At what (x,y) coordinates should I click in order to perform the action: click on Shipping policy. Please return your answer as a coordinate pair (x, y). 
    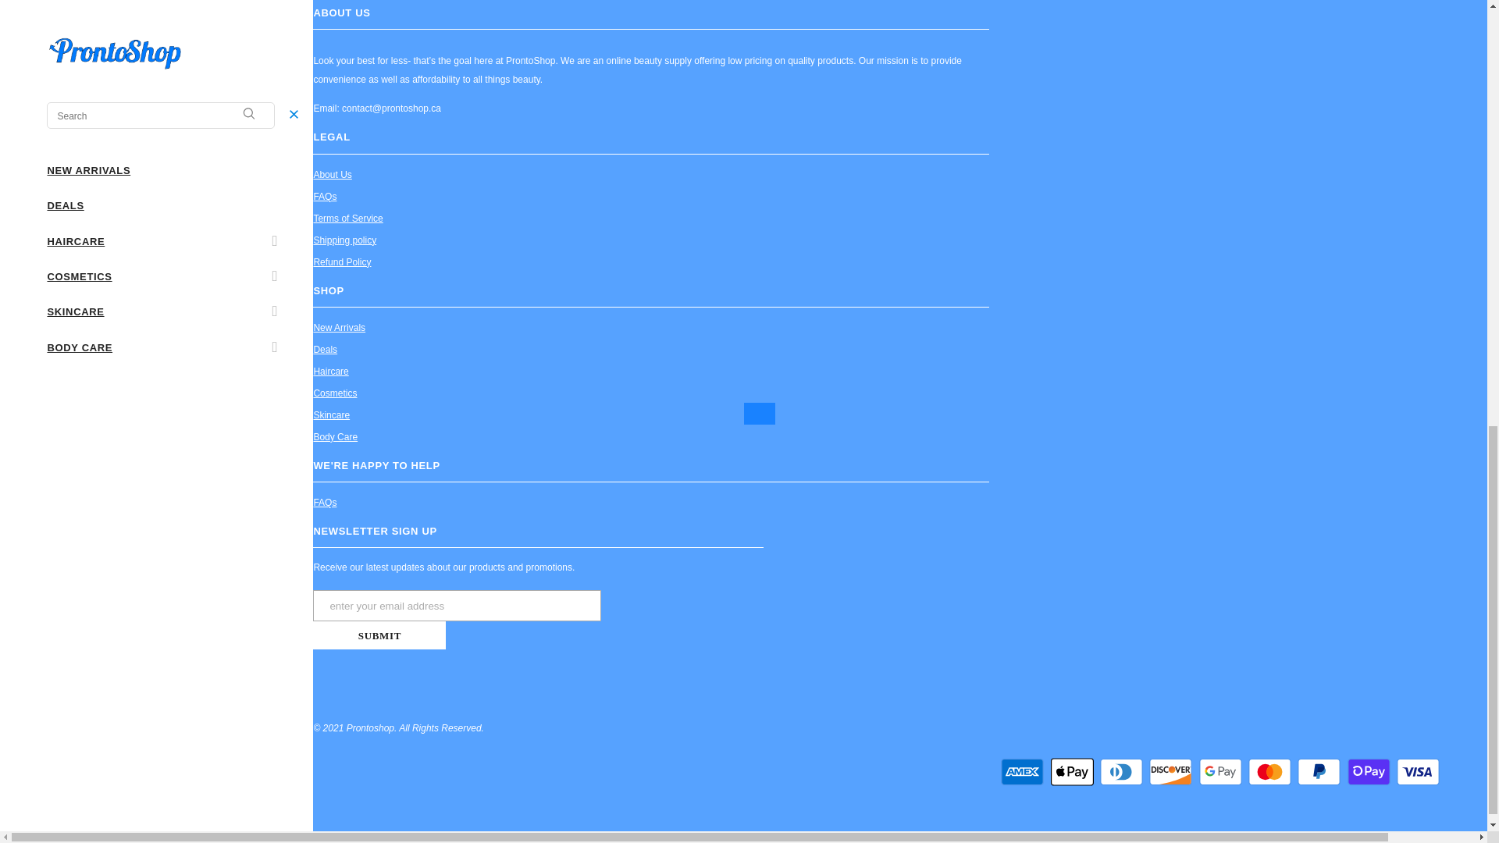
    Looking at the image, I should click on (344, 240).